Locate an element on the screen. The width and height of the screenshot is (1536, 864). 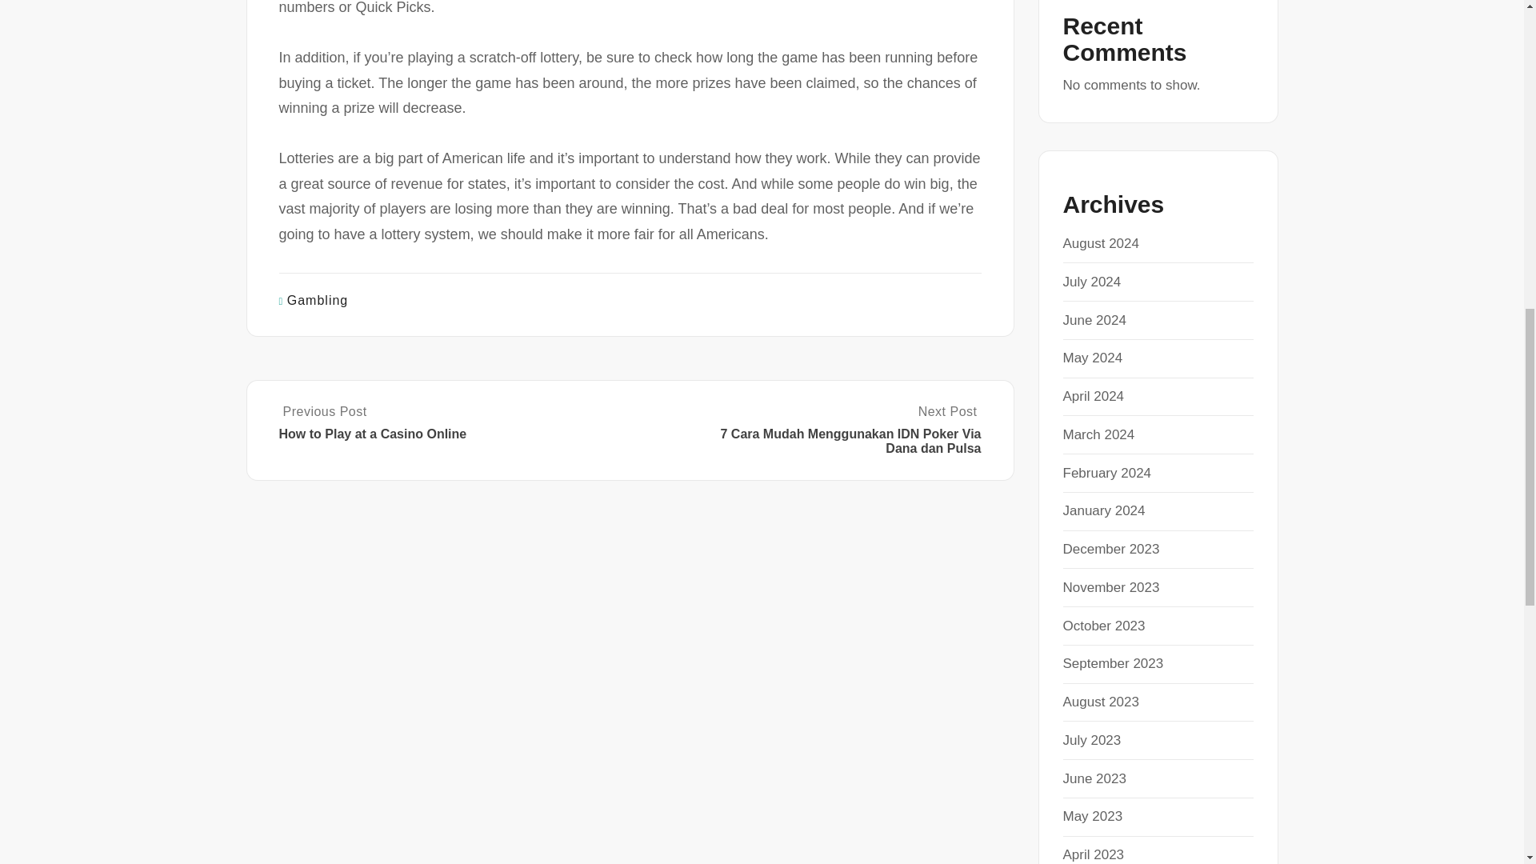
November 2023 is located at coordinates (1110, 587).